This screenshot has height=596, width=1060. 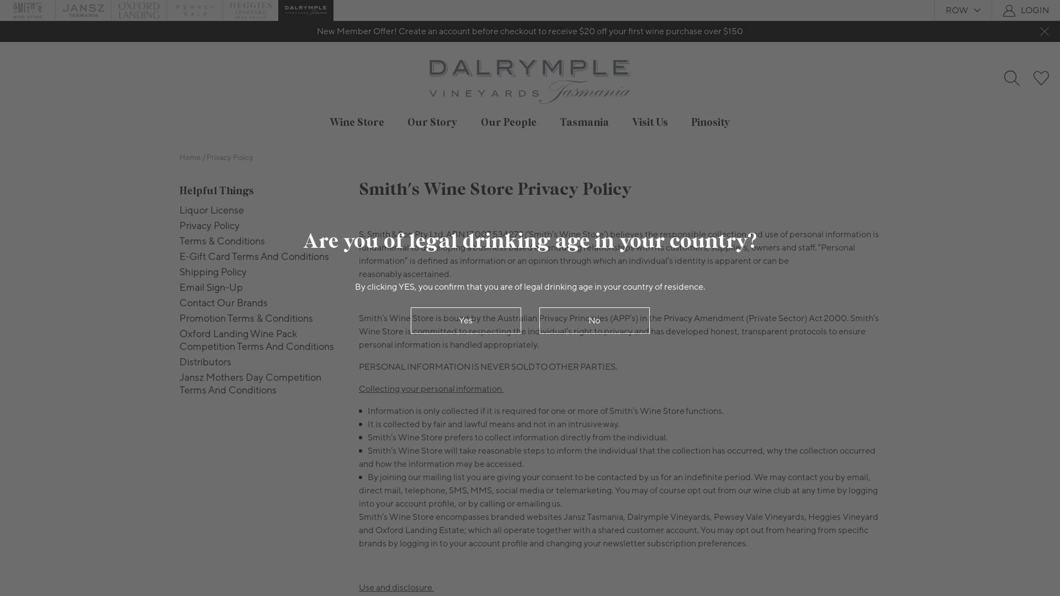 What do you see at coordinates (230, 158) in the screenshot?
I see `Privacy Policy` at bounding box center [230, 158].